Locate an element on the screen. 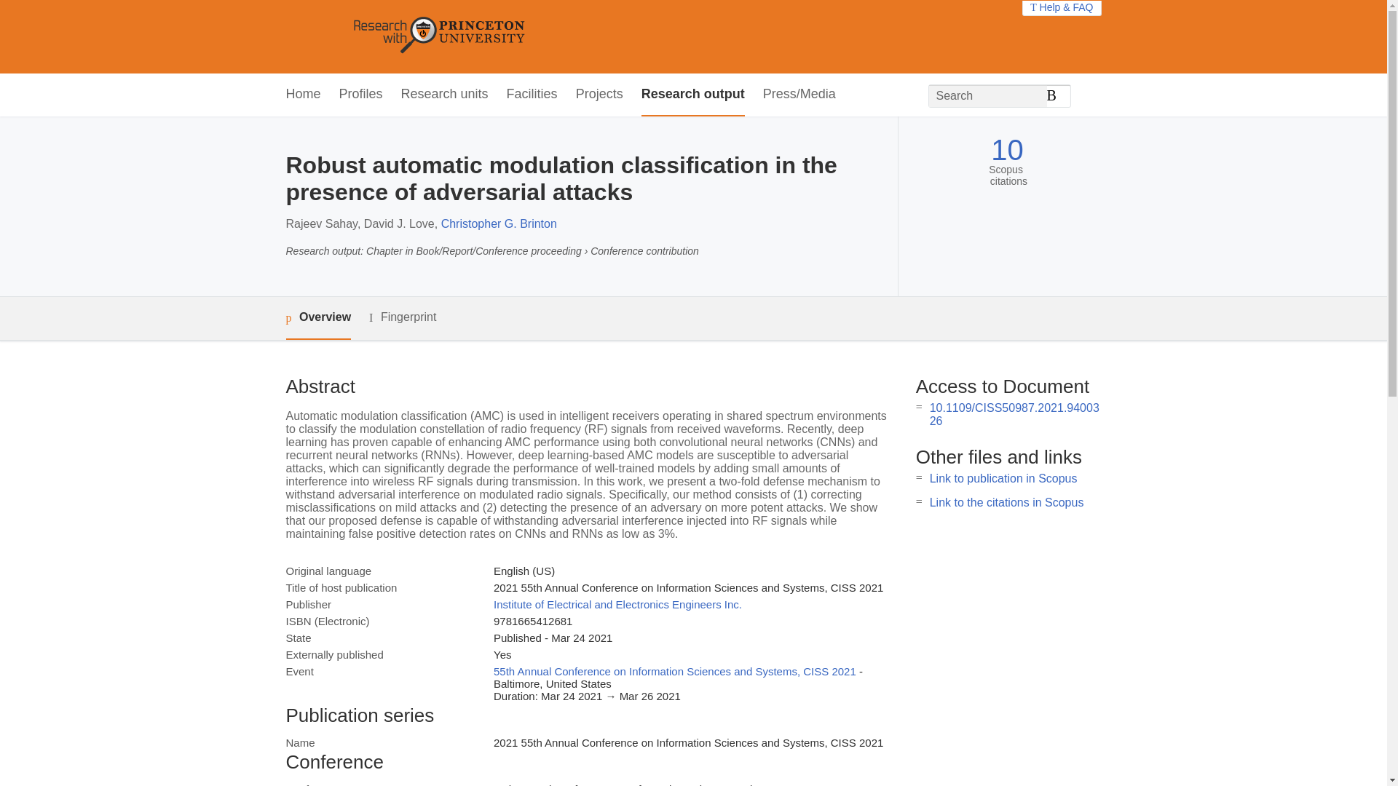  Link to publication in Scopus is located at coordinates (1003, 479).